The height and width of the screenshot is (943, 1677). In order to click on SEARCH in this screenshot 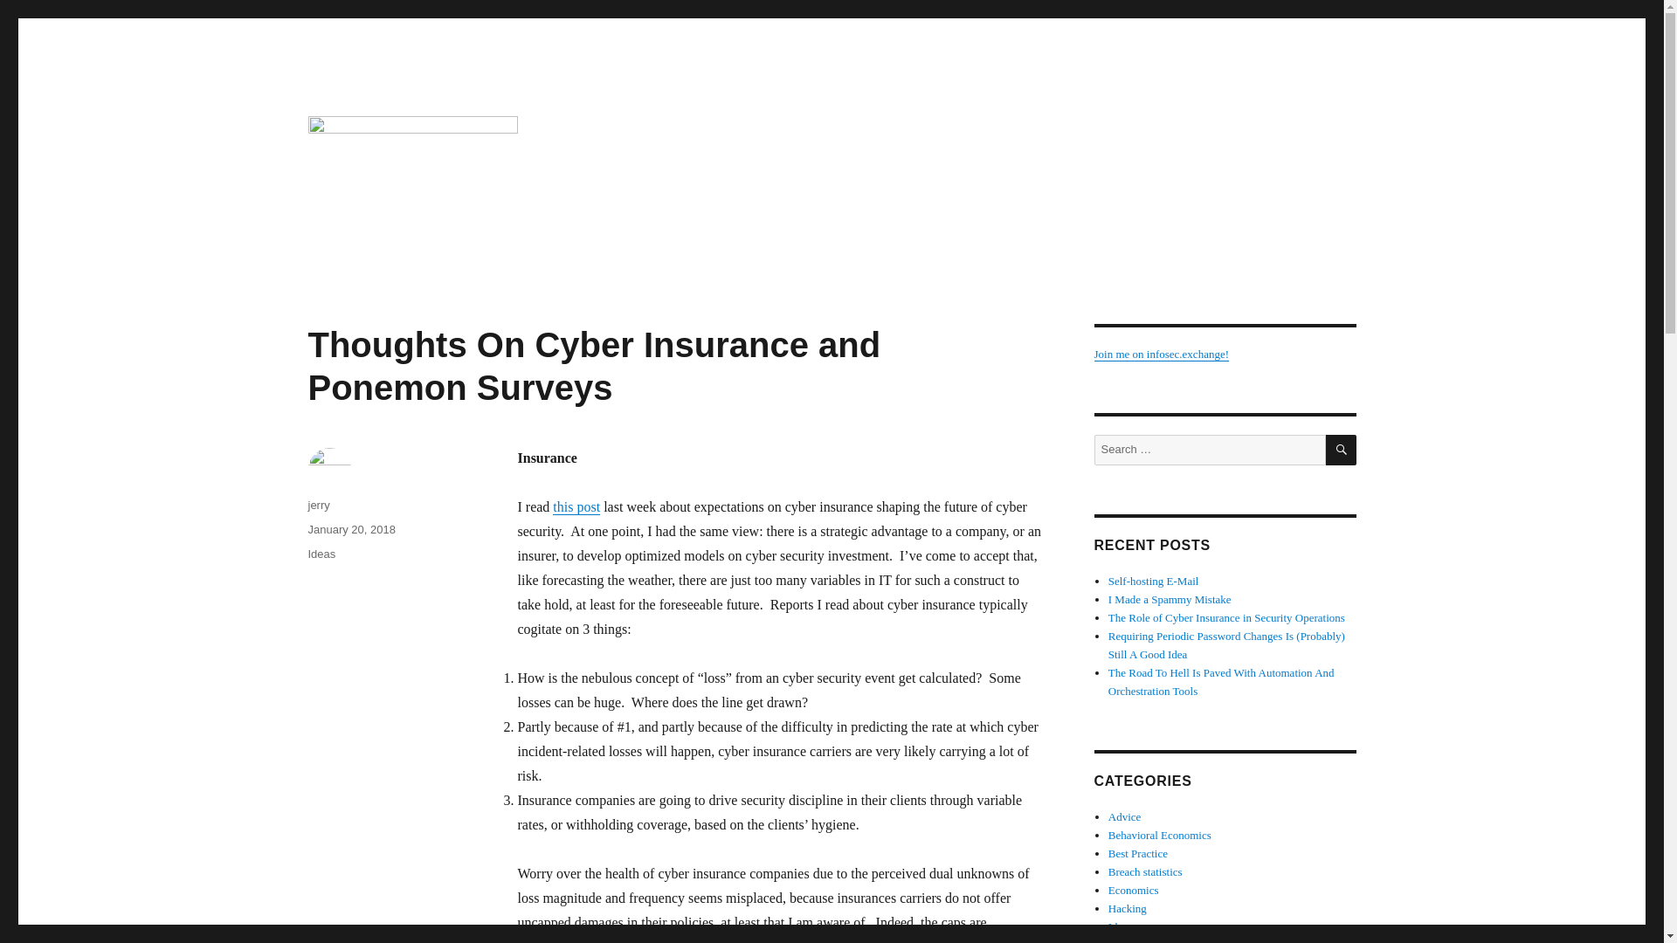, I will do `click(1342, 450)`.